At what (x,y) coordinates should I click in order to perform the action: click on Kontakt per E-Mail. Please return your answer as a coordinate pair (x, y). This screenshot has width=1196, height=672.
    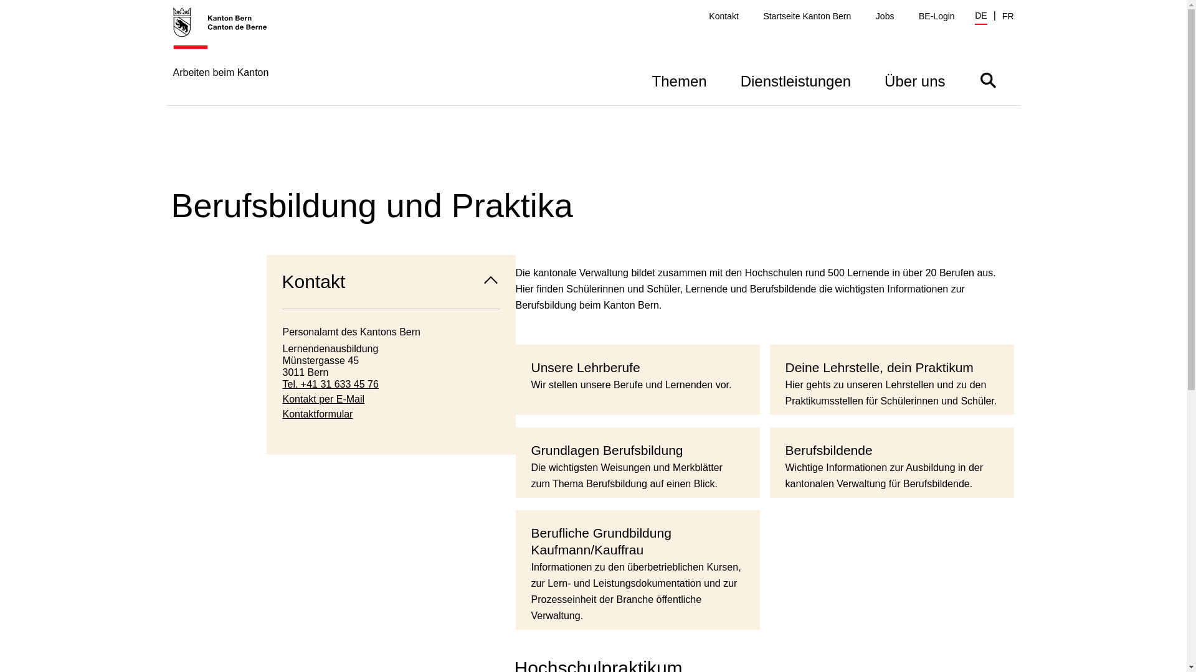
    Looking at the image, I should click on (391, 399).